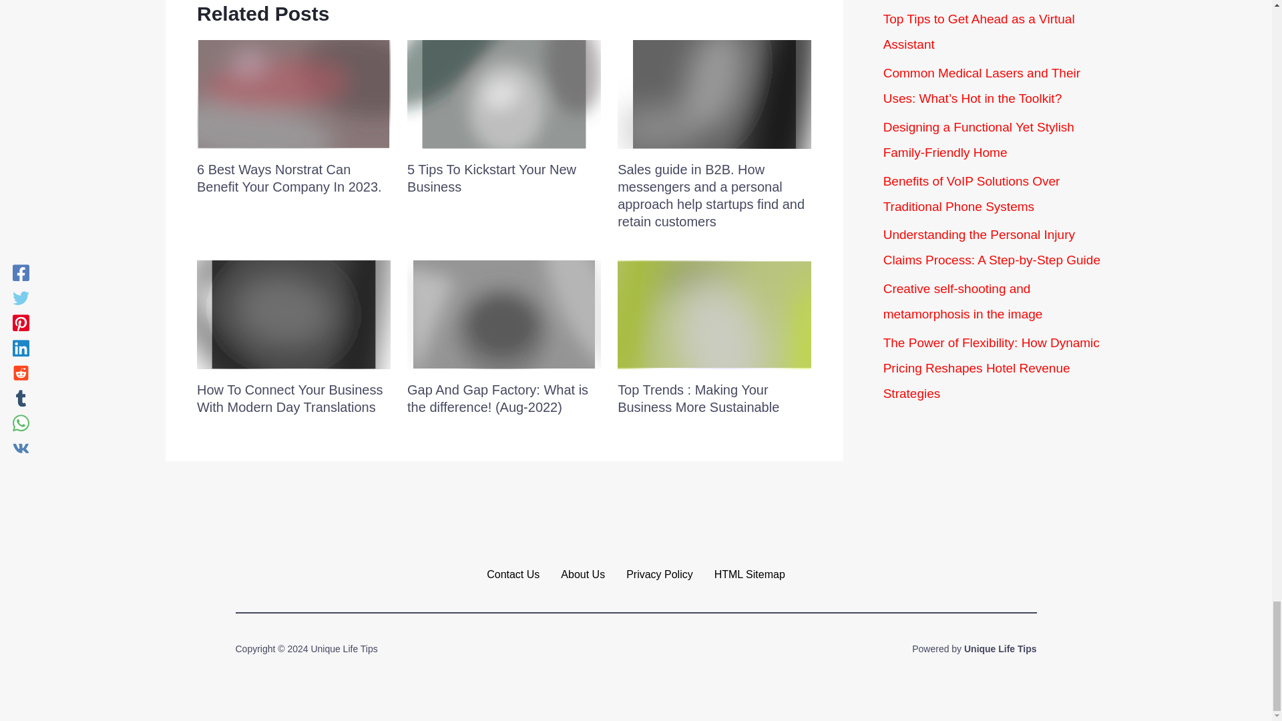 The height and width of the screenshot is (721, 1282). I want to click on B2B, so click(714, 94).